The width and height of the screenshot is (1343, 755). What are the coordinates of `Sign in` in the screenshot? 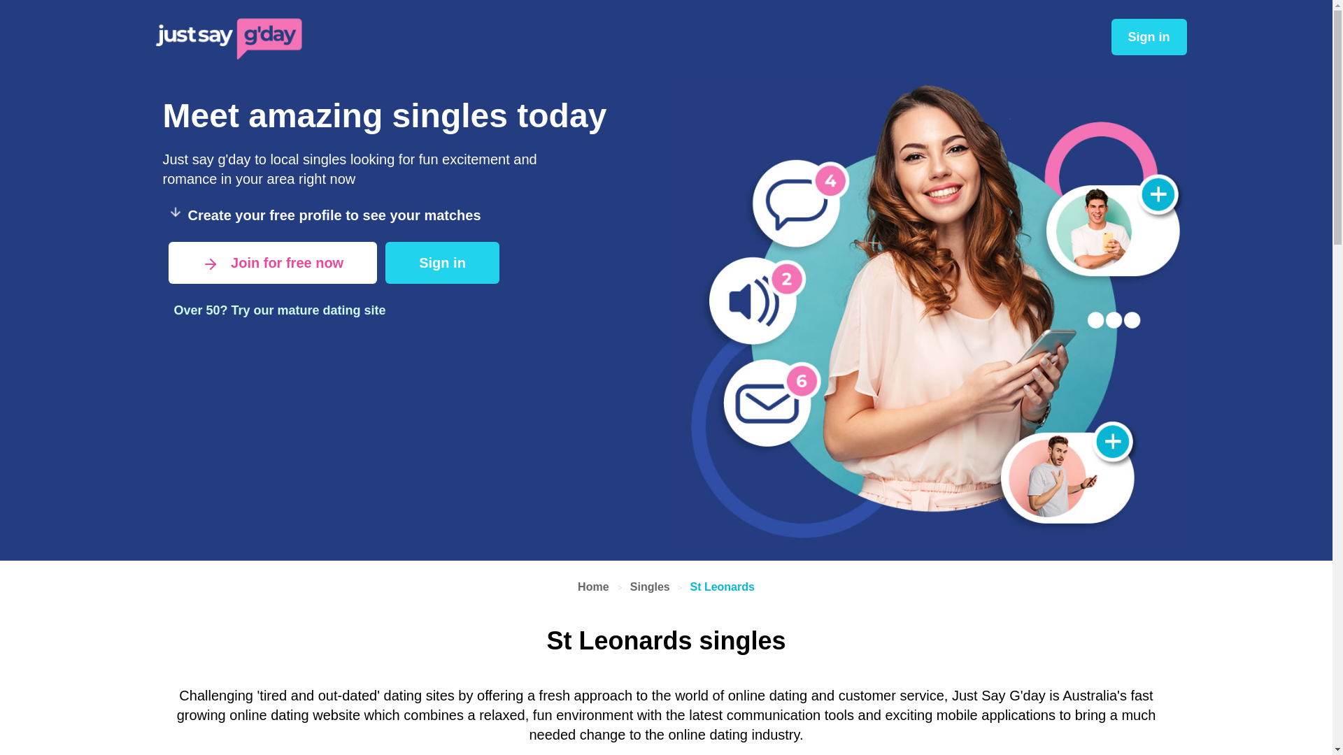 It's located at (441, 263).